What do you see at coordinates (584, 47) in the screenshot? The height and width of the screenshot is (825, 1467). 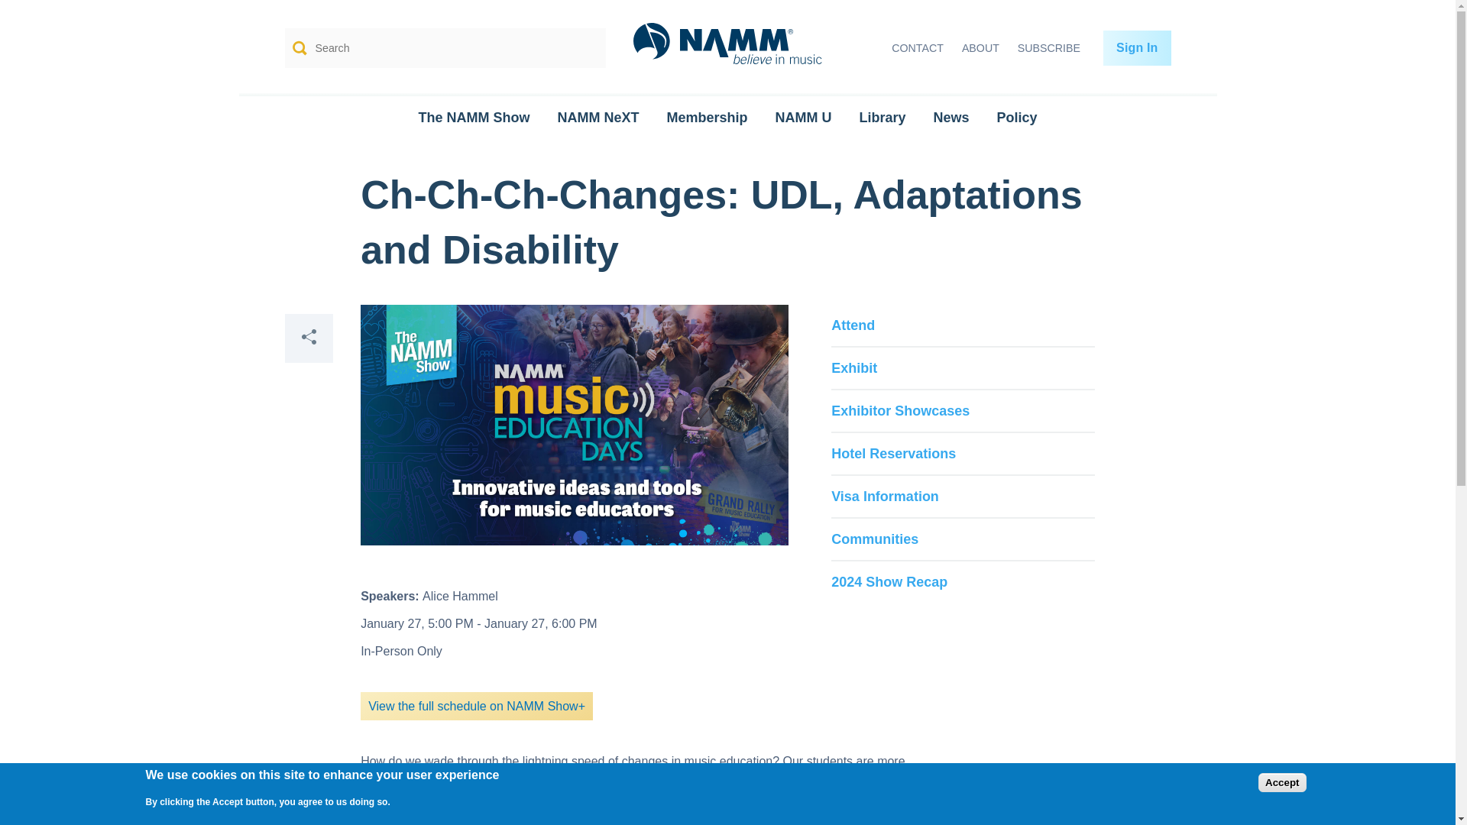 I see `Apply` at bounding box center [584, 47].